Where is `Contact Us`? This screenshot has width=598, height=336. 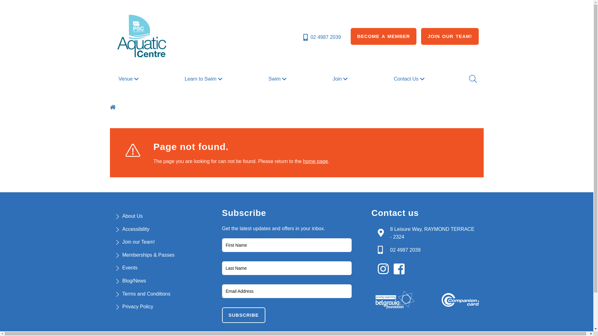 Contact Us is located at coordinates (410, 79).